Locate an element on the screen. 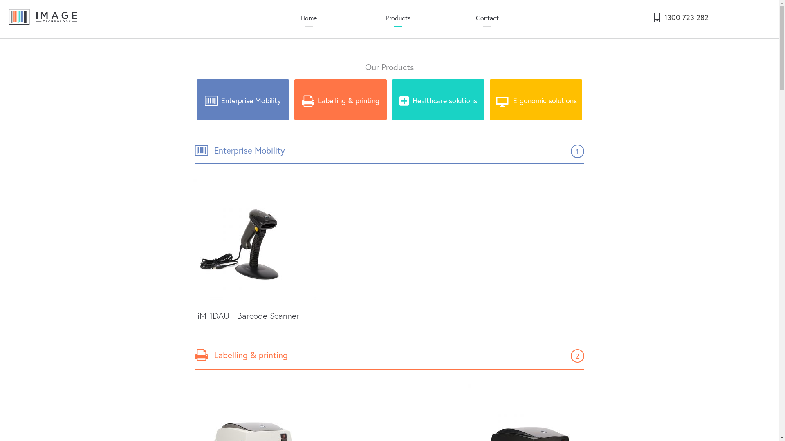 This screenshot has width=785, height=441. iM-1DAU - Barcode Scanner is located at coordinates (254, 254).